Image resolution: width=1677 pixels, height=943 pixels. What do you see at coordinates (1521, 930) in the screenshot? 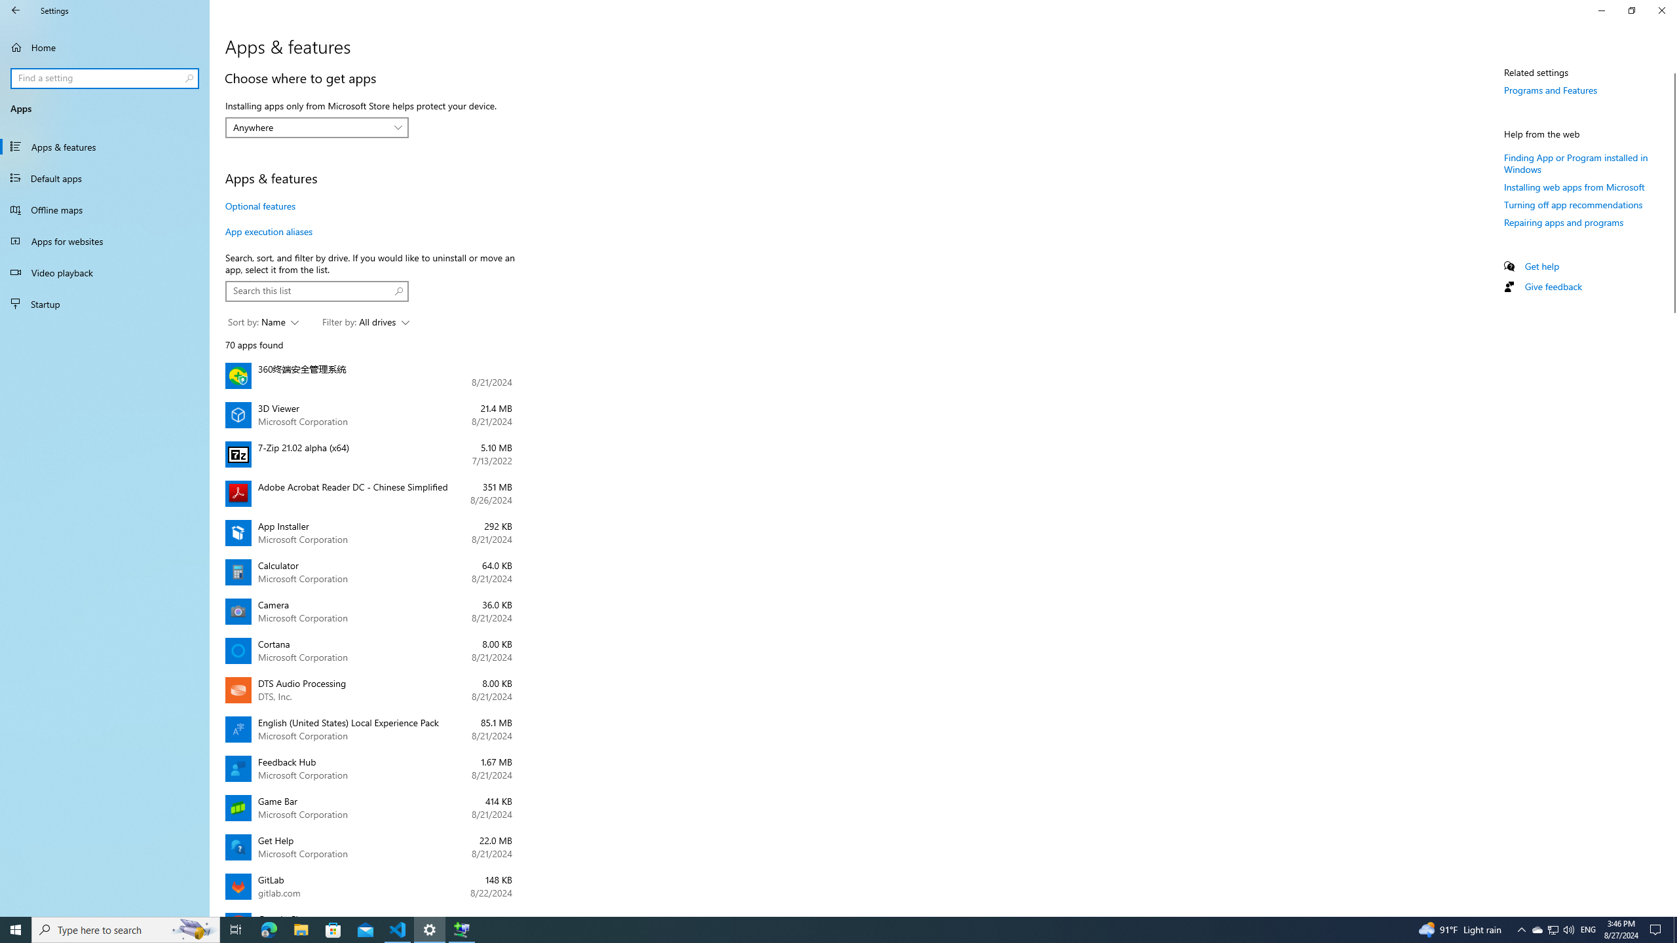
I see `Notification Chevron` at bounding box center [1521, 930].